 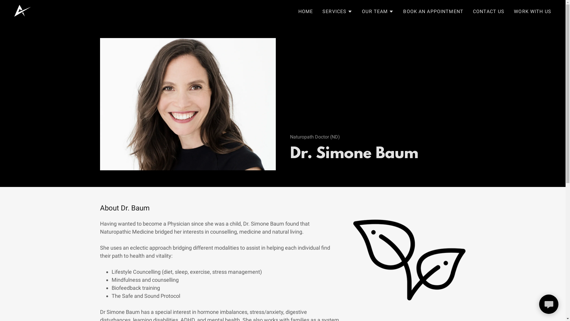 What do you see at coordinates (433, 11) in the screenshot?
I see `BOOK AN APPOINTMENT` at bounding box center [433, 11].